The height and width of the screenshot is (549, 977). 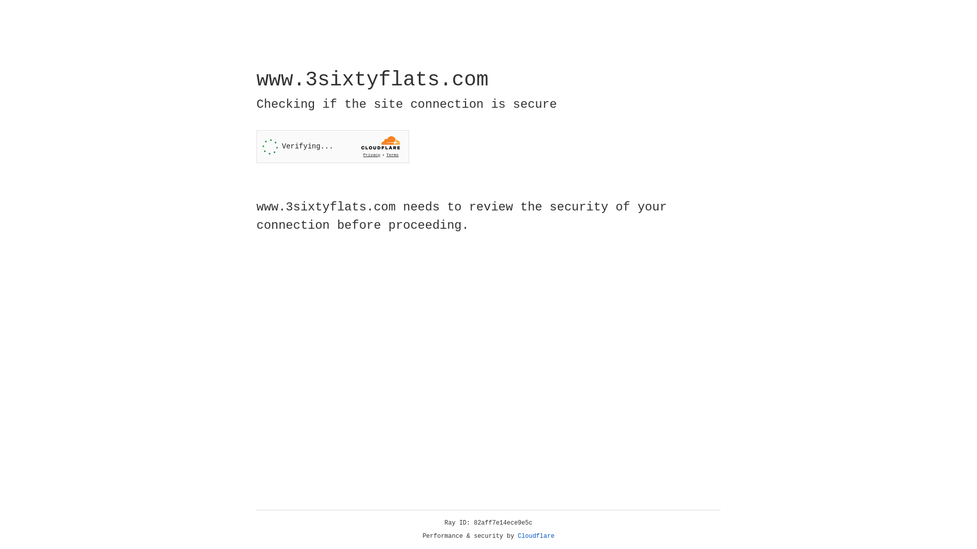 I want to click on Widget containing a Cloudflare security challenge, so click(x=333, y=146).